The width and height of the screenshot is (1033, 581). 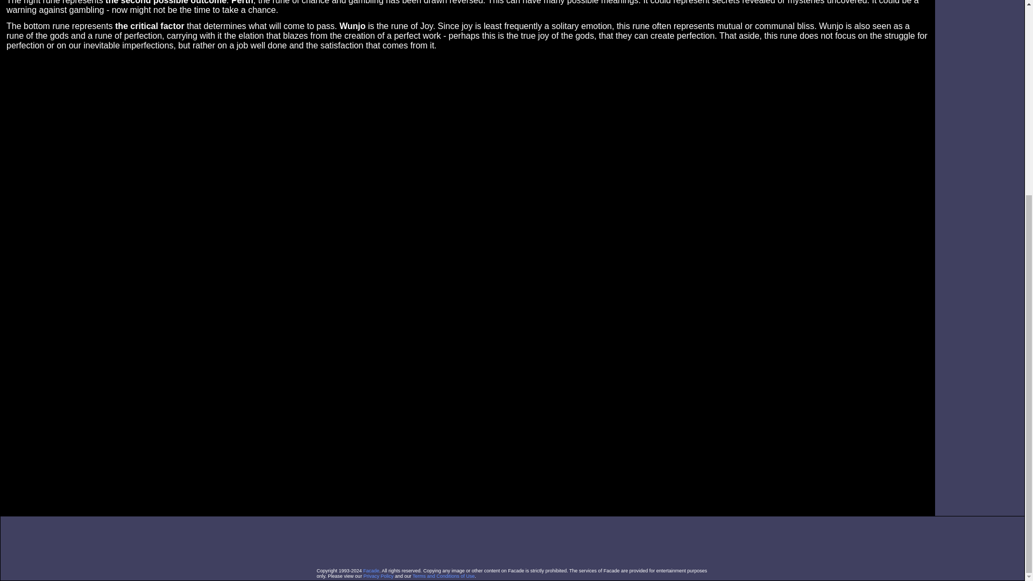 I want to click on Privacy Policy, so click(x=378, y=576).